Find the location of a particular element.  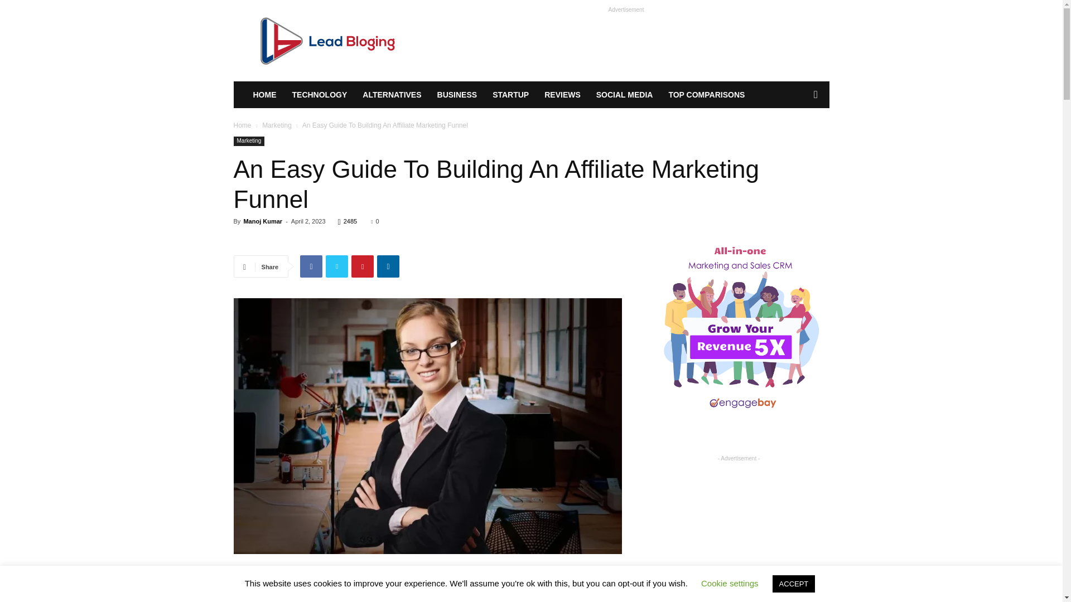

TOP COMPARISONS is located at coordinates (706, 95).